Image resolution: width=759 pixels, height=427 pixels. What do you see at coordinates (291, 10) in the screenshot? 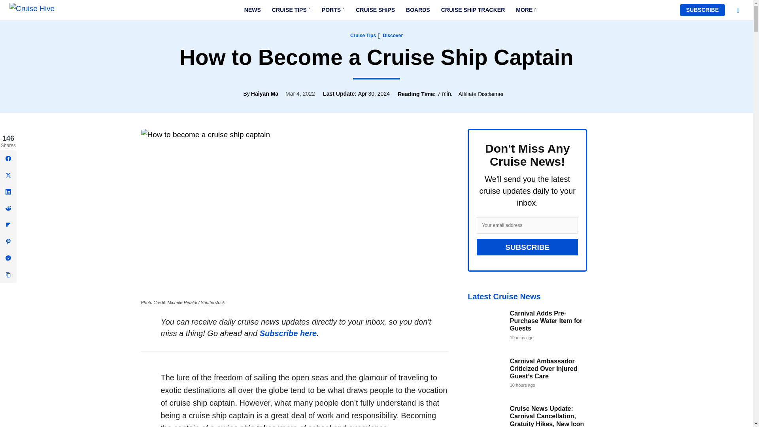
I see `CRUISE TIPS` at bounding box center [291, 10].